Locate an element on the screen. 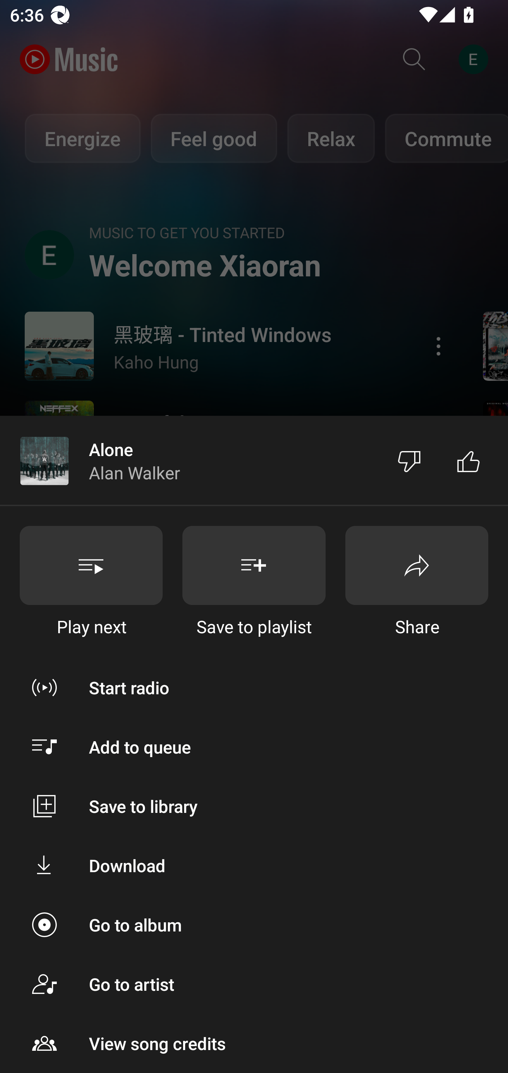 The width and height of the screenshot is (508, 1073). Like is located at coordinates (468, 461).